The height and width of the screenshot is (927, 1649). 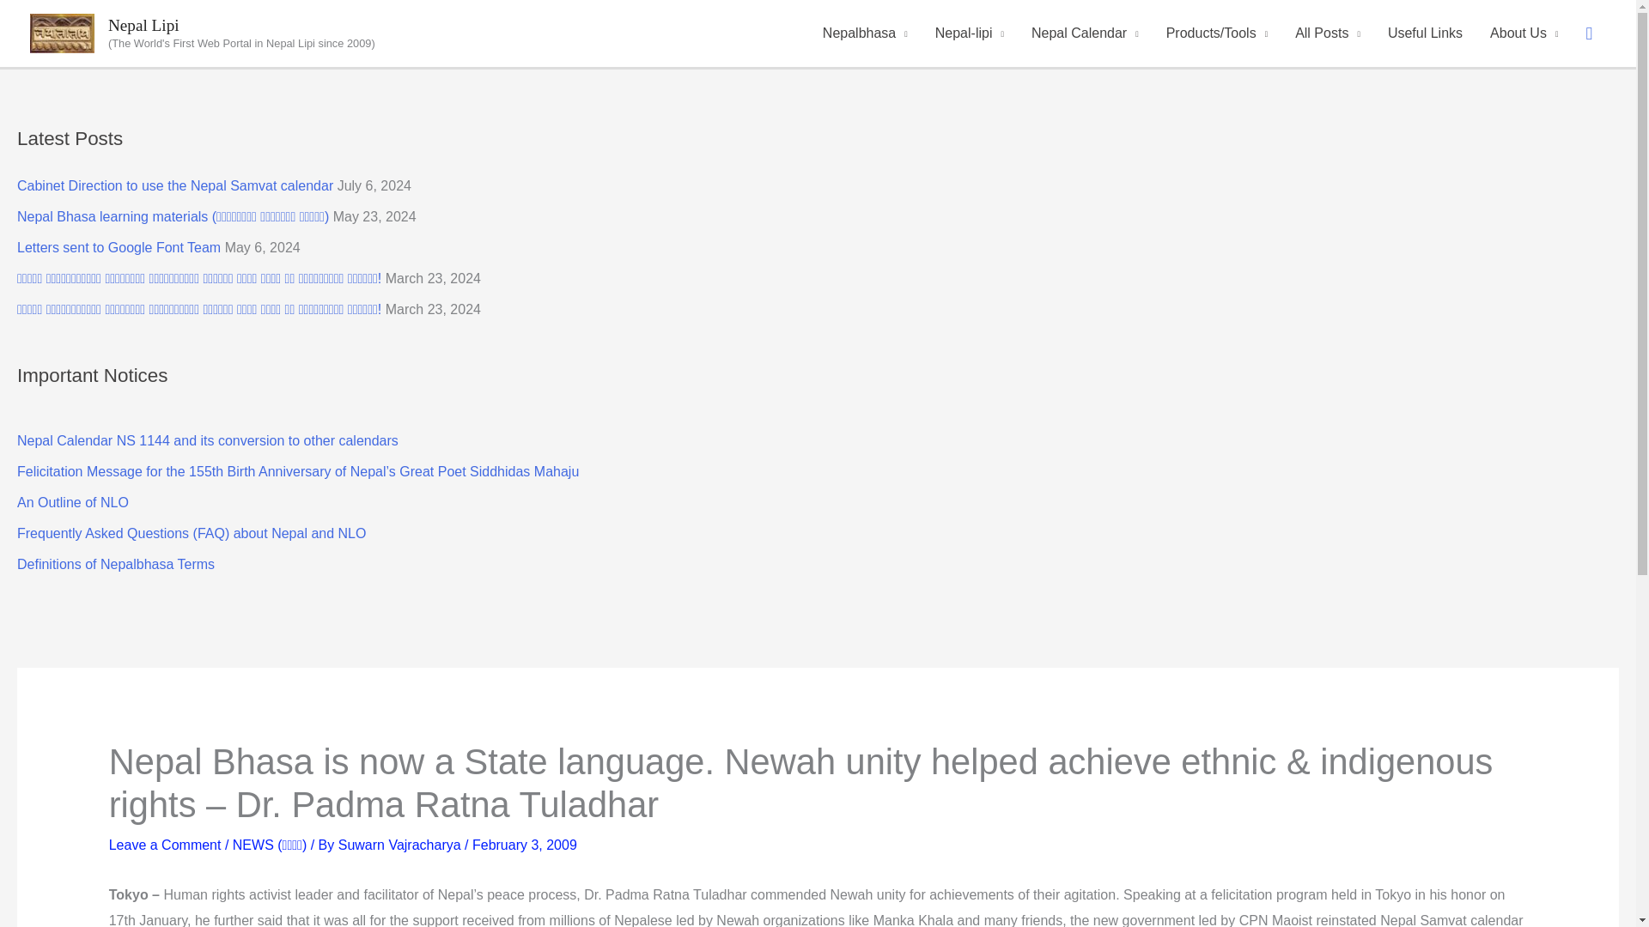 What do you see at coordinates (1327, 33) in the screenshot?
I see `All Posts` at bounding box center [1327, 33].